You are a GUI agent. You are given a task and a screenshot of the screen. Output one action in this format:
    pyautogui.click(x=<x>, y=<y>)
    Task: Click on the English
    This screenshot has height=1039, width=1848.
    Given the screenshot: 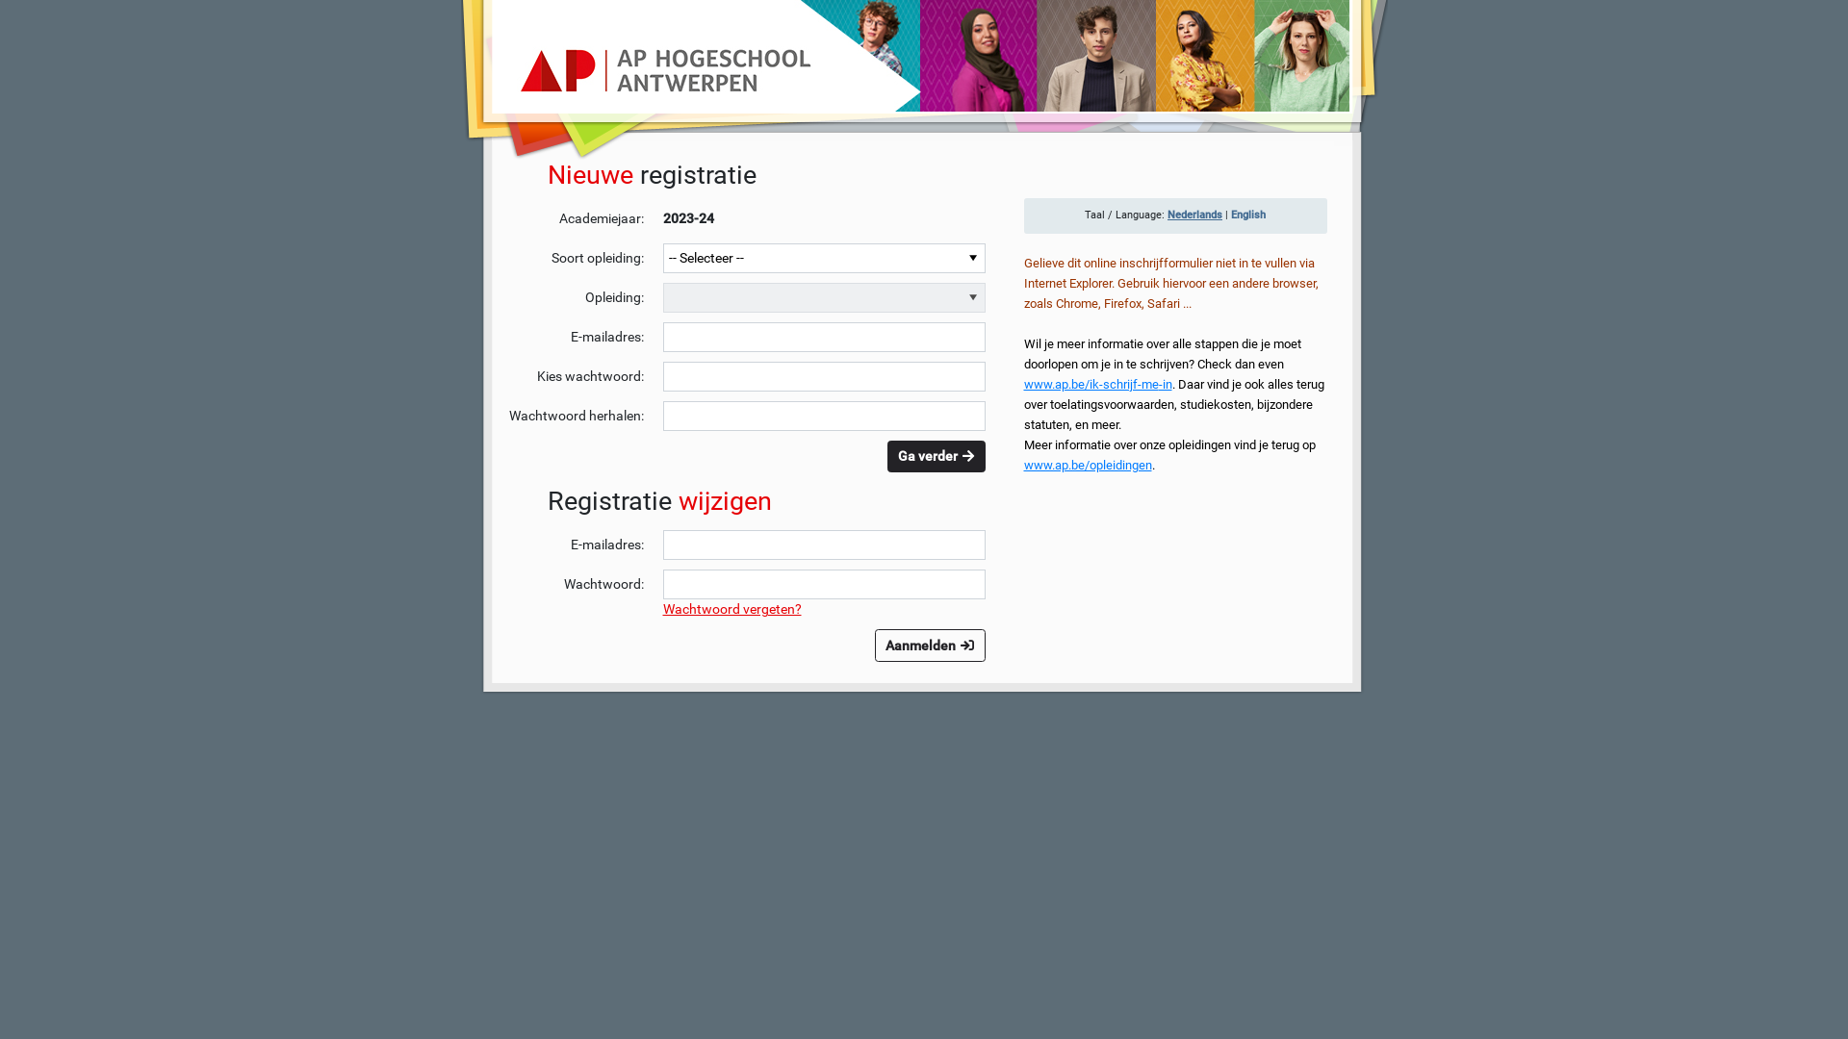 What is the action you would take?
    pyautogui.click(x=1248, y=215)
    